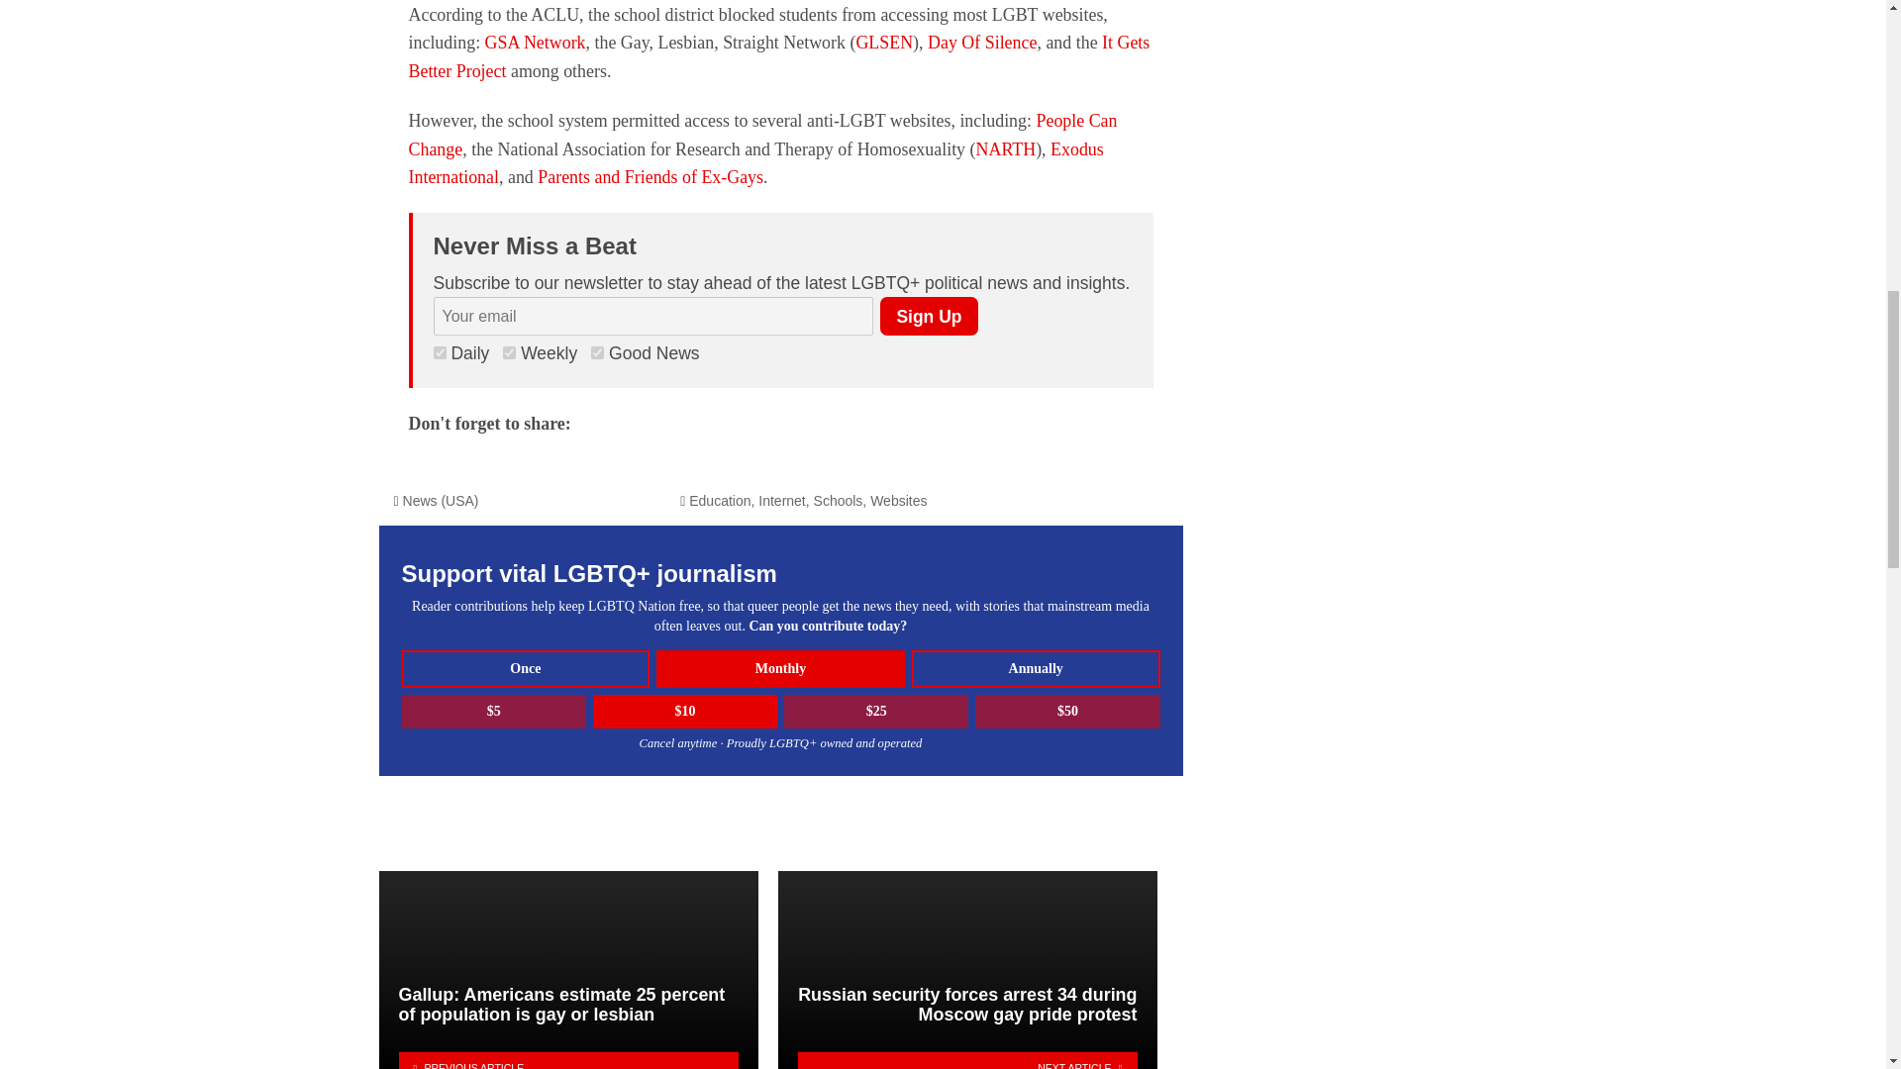  Describe the element at coordinates (650, 176) in the screenshot. I see `Parents and Friends of Ex-Gays` at that location.